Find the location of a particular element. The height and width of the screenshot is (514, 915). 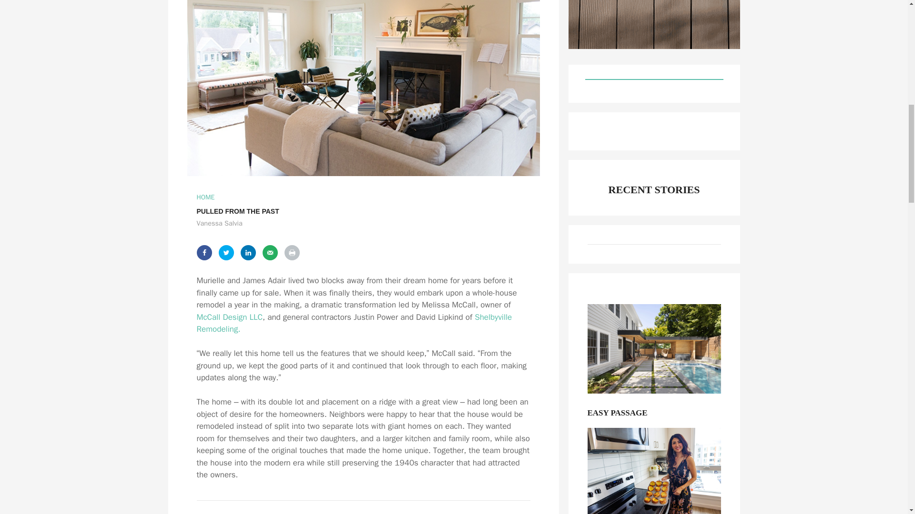

HOME is located at coordinates (205, 197).